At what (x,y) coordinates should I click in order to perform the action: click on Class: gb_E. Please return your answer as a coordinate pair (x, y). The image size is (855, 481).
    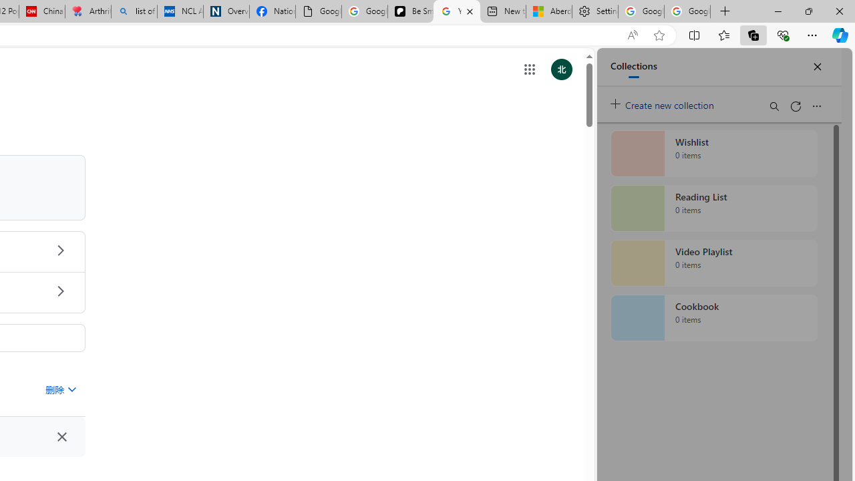
    Looking at the image, I should click on (529, 69).